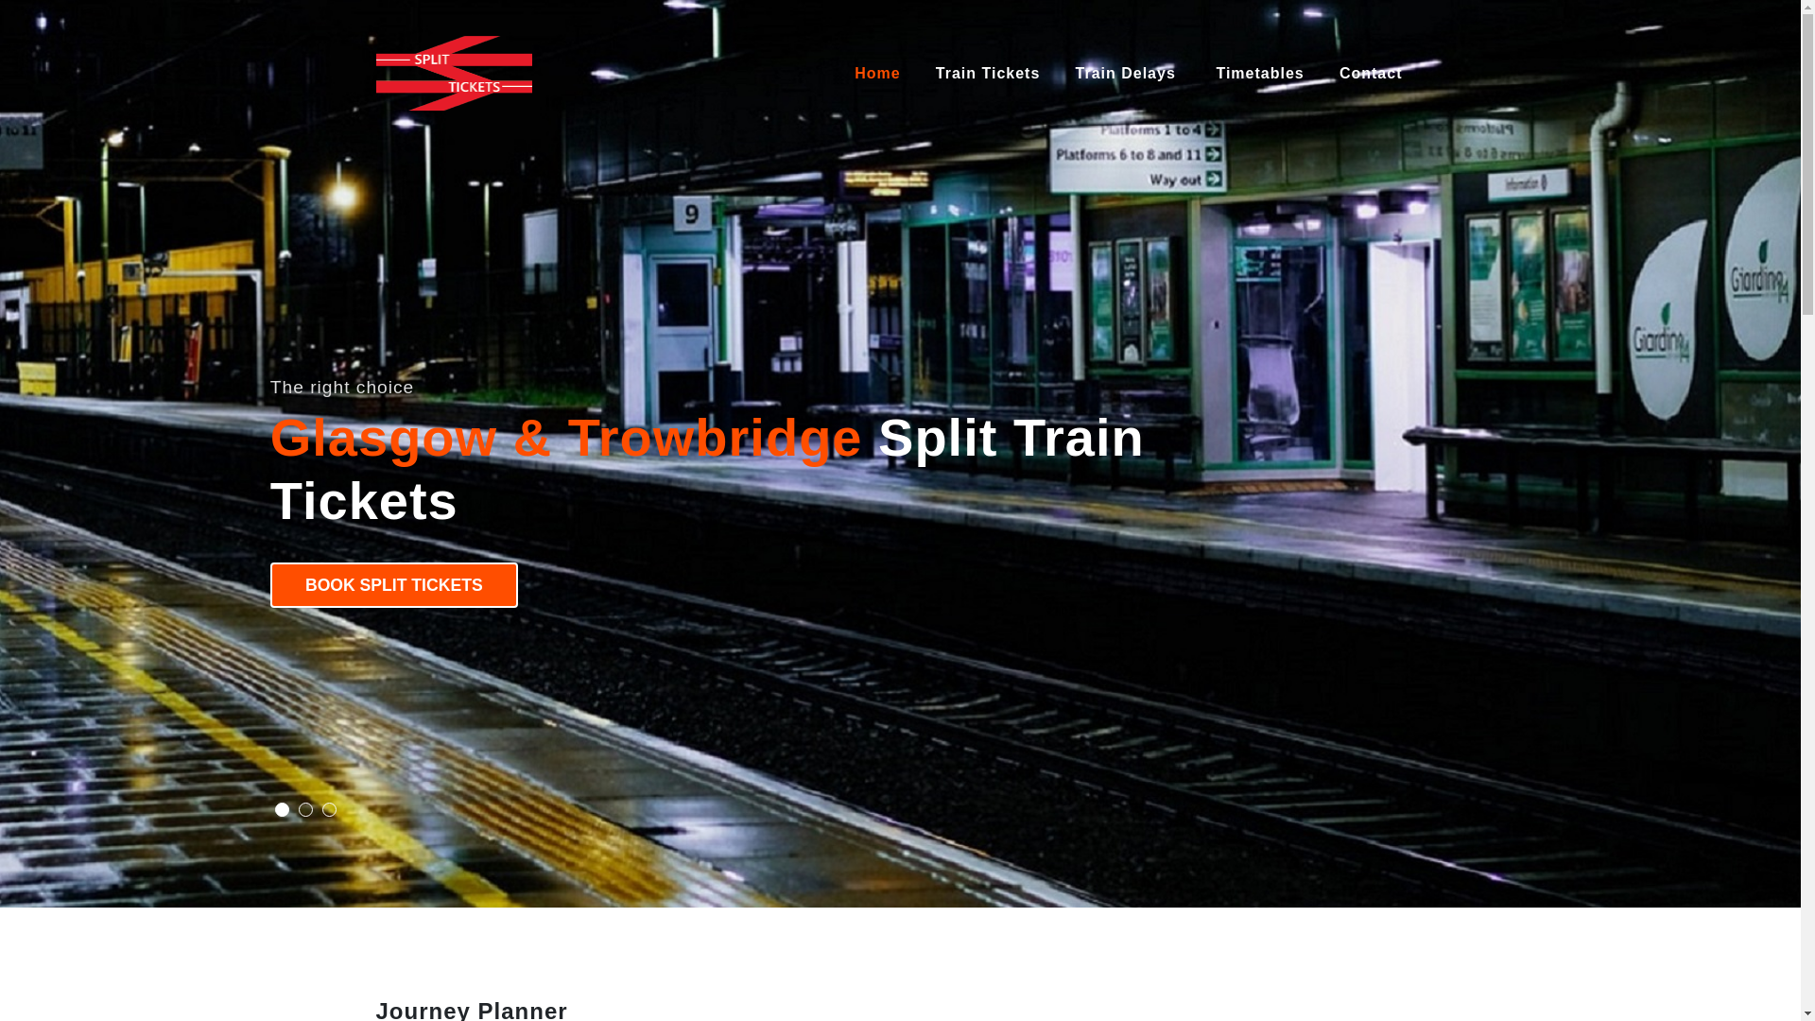  What do you see at coordinates (987, 74) in the screenshot?
I see `Train Tickets` at bounding box center [987, 74].